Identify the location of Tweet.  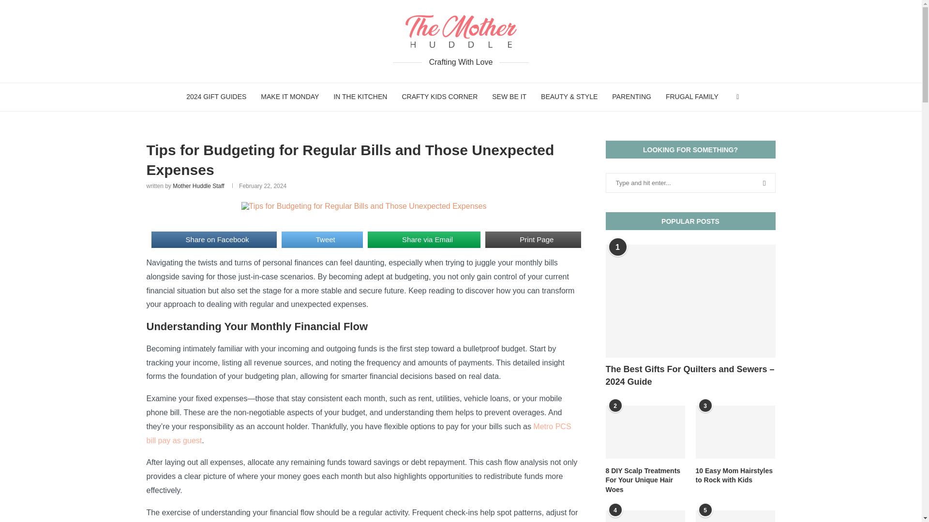
(322, 240).